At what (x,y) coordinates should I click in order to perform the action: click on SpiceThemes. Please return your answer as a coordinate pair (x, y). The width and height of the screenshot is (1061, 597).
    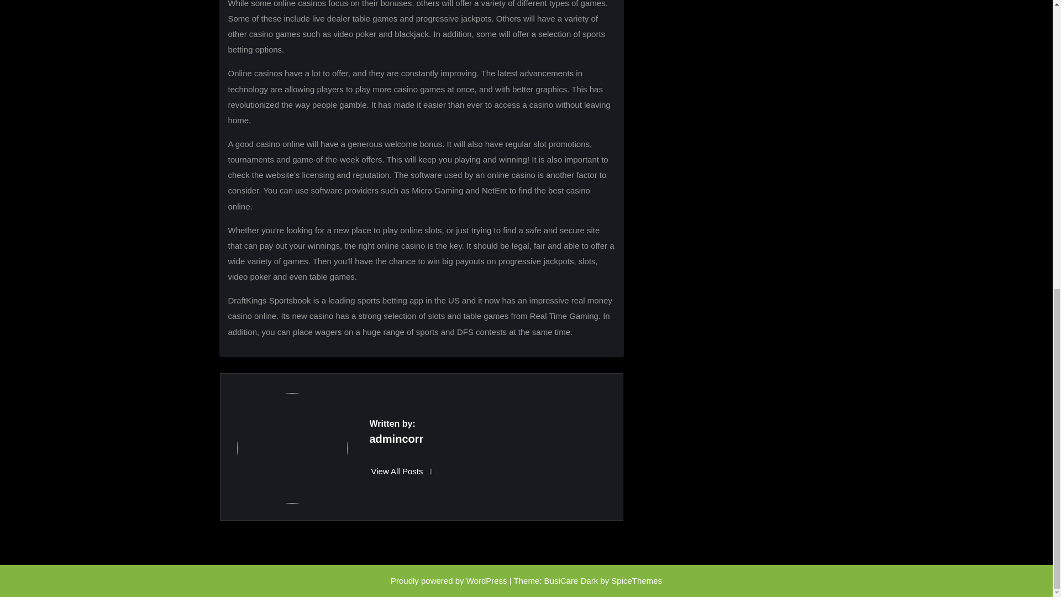
    Looking at the image, I should click on (637, 580).